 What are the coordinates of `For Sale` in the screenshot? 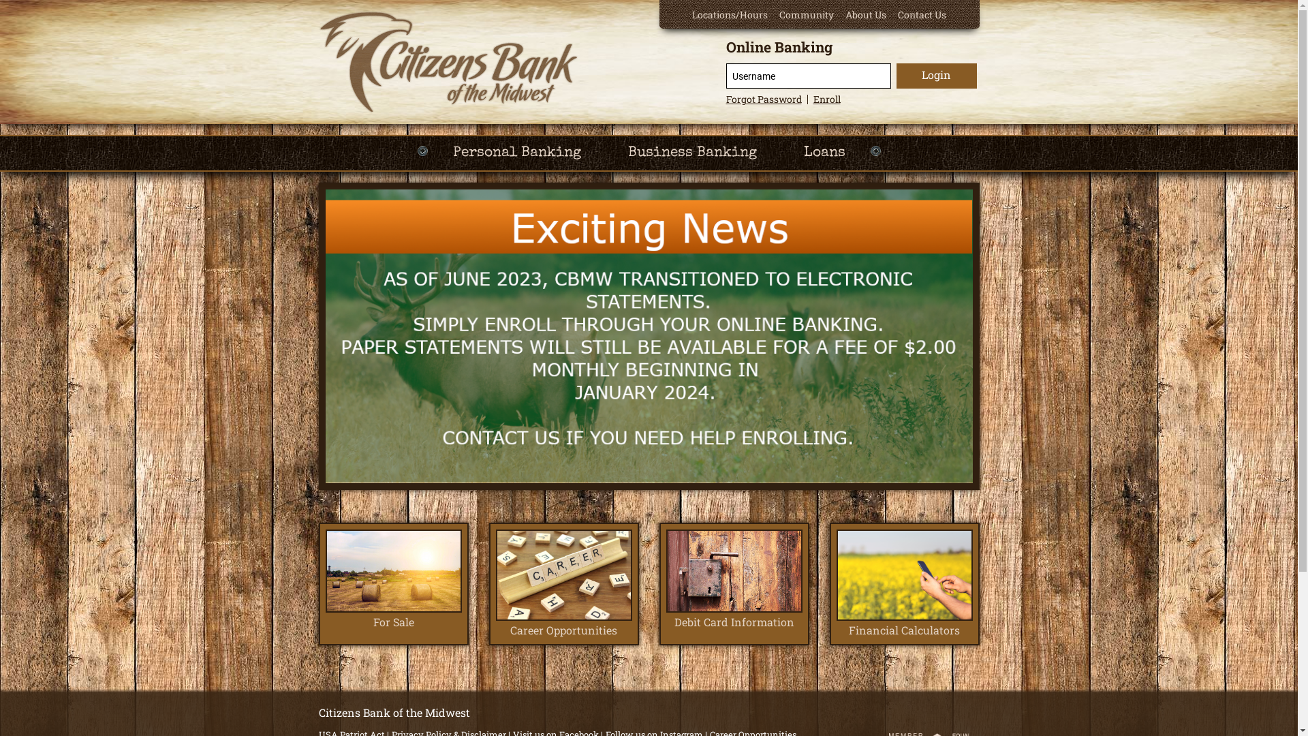 It's located at (394, 580).